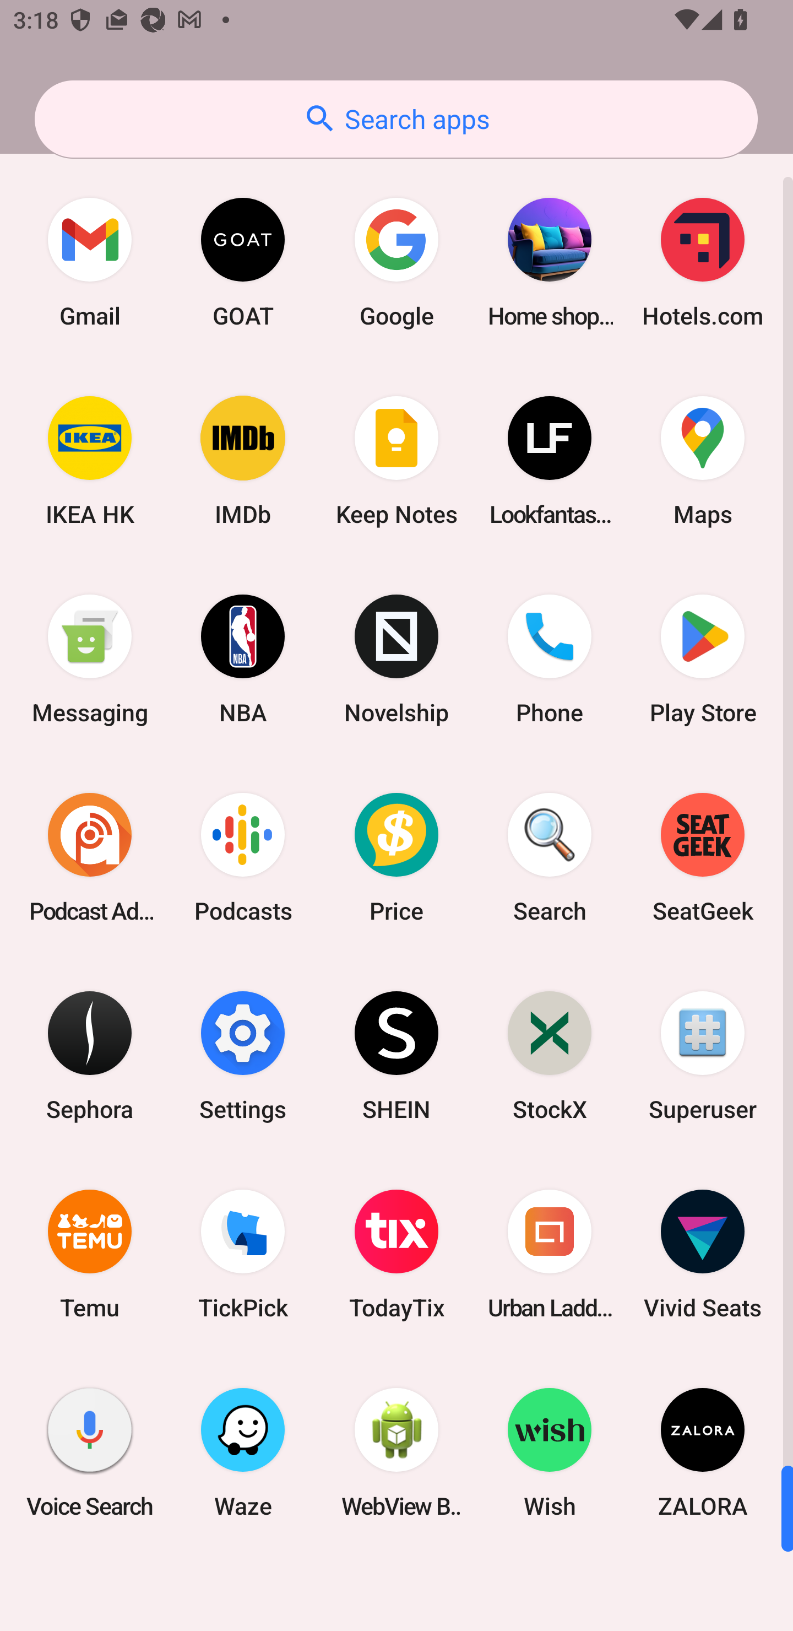  Describe the element at coordinates (550, 857) in the screenshot. I see `Search` at that location.